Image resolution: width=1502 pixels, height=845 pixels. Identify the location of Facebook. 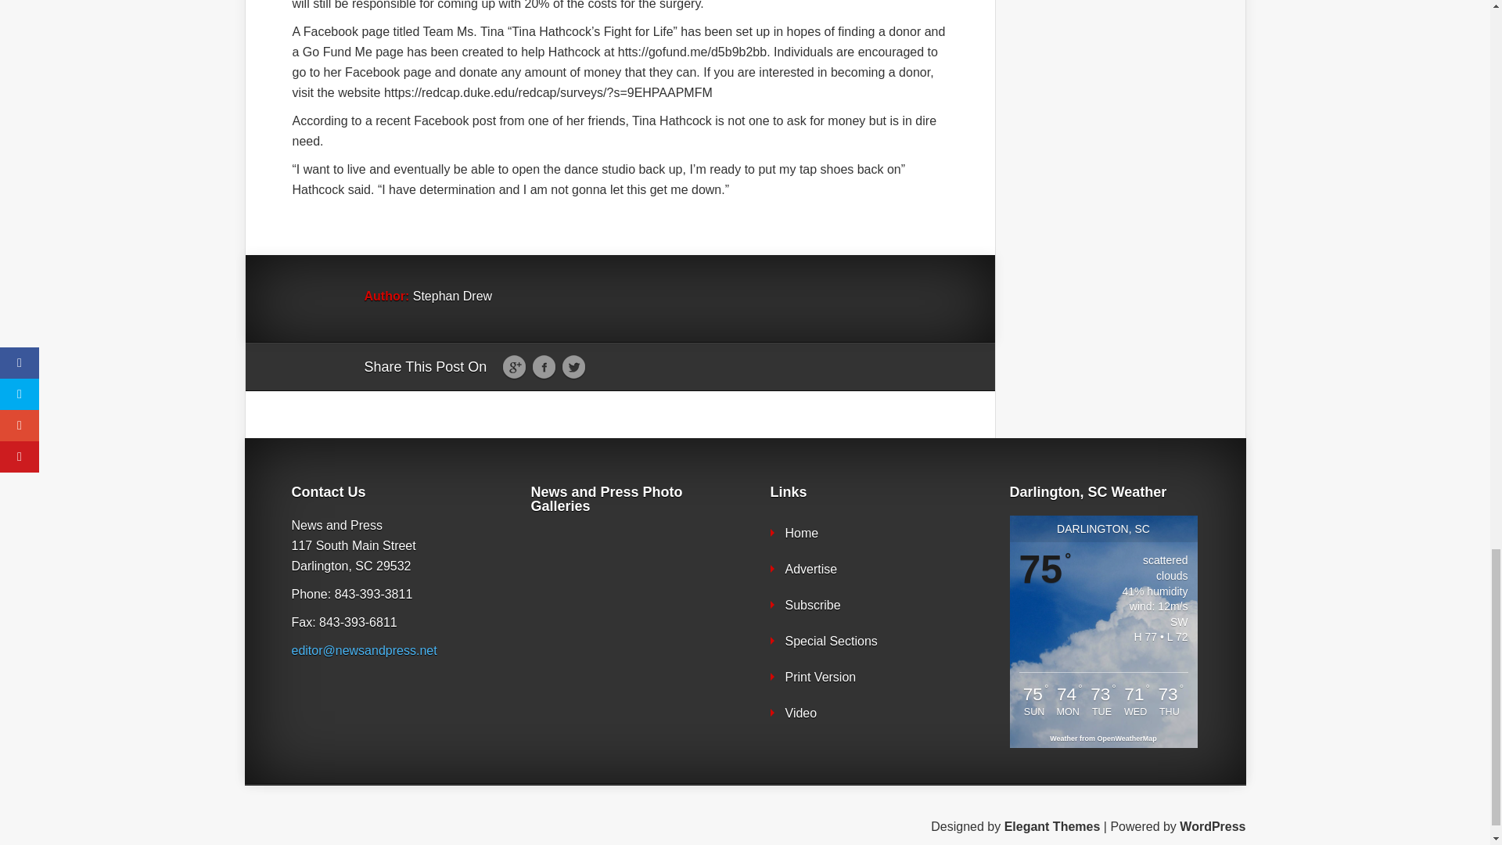
(543, 368).